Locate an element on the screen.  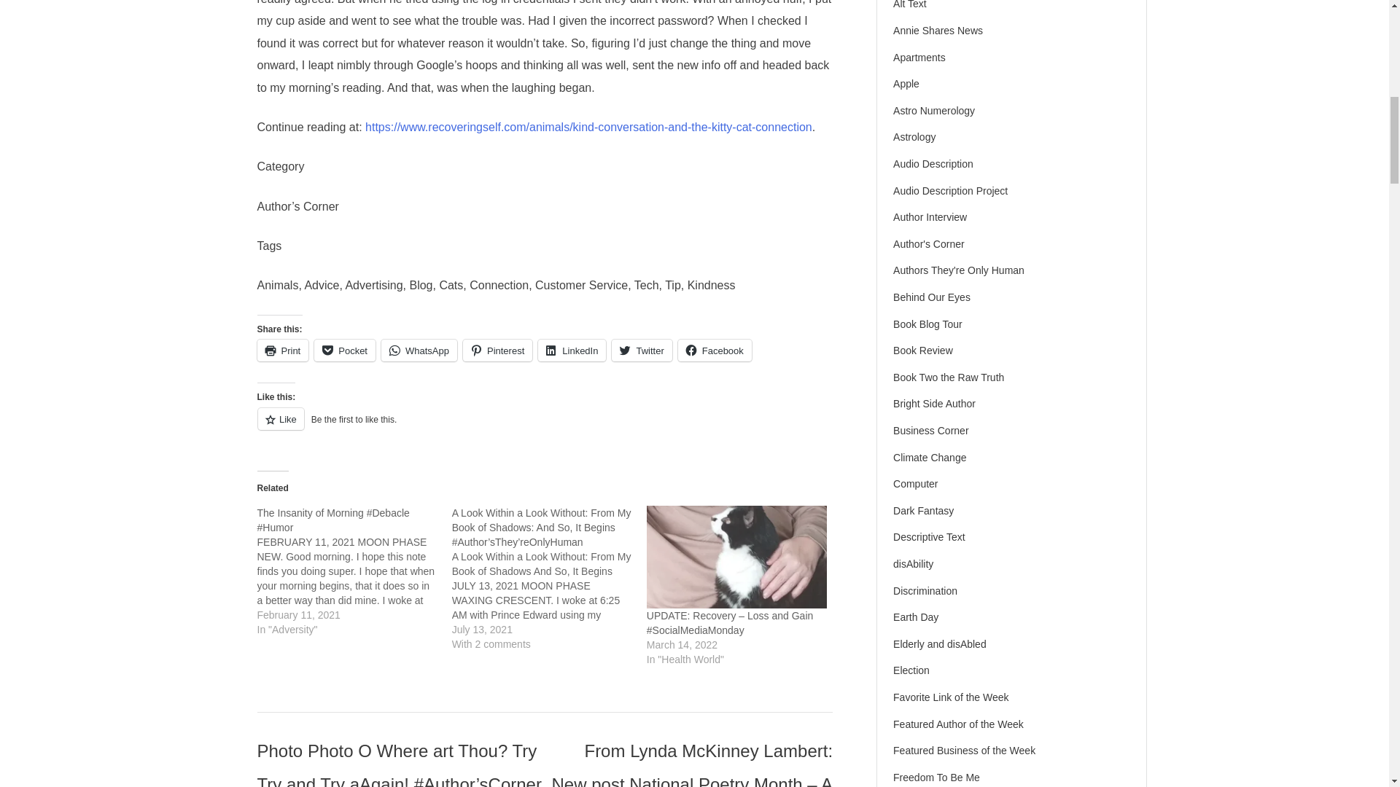
Like or Reblog is located at coordinates (544, 427).